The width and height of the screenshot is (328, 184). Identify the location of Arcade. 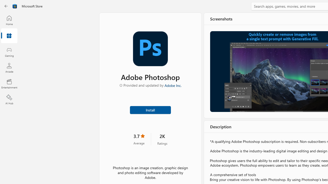
(9, 68).